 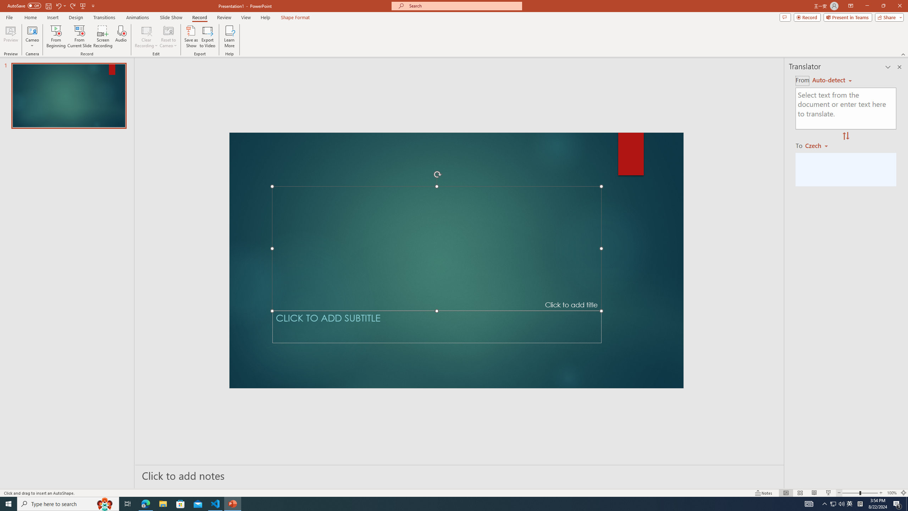 What do you see at coordinates (460, 475) in the screenshot?
I see `Slide Notes` at bounding box center [460, 475].